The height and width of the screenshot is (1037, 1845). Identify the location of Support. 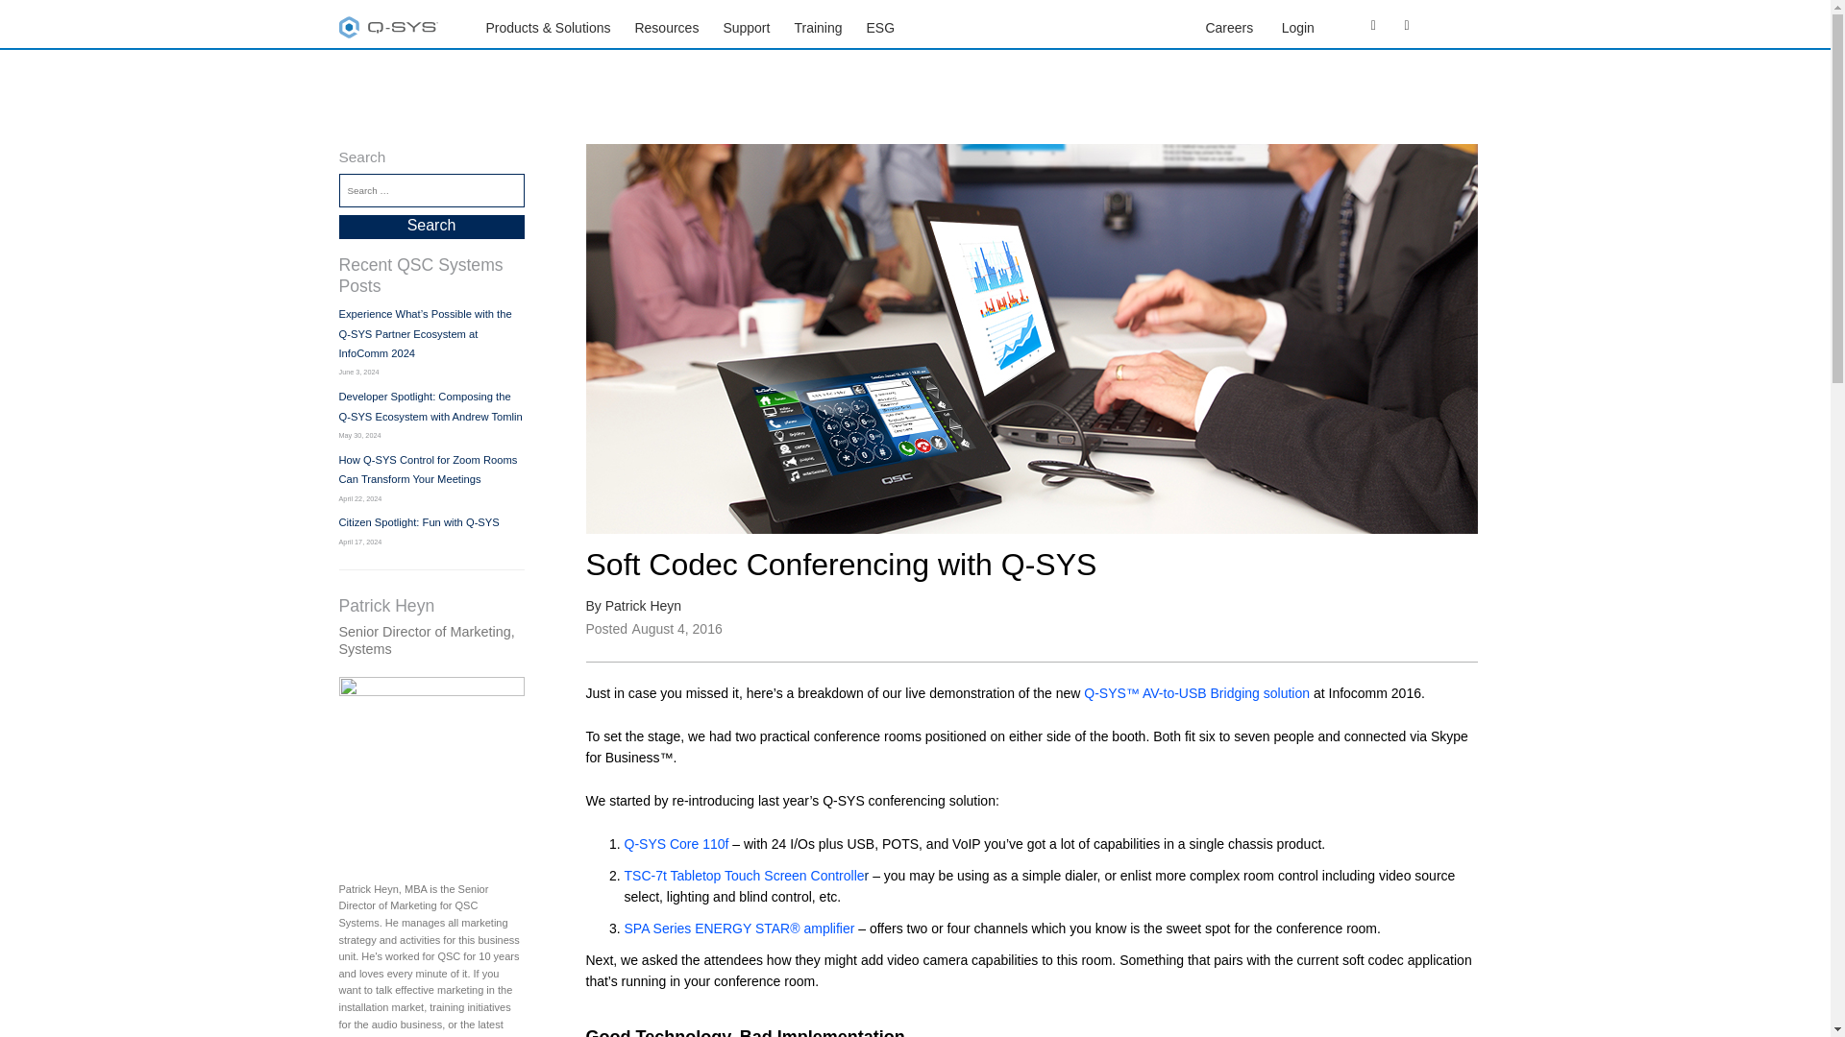
(746, 27).